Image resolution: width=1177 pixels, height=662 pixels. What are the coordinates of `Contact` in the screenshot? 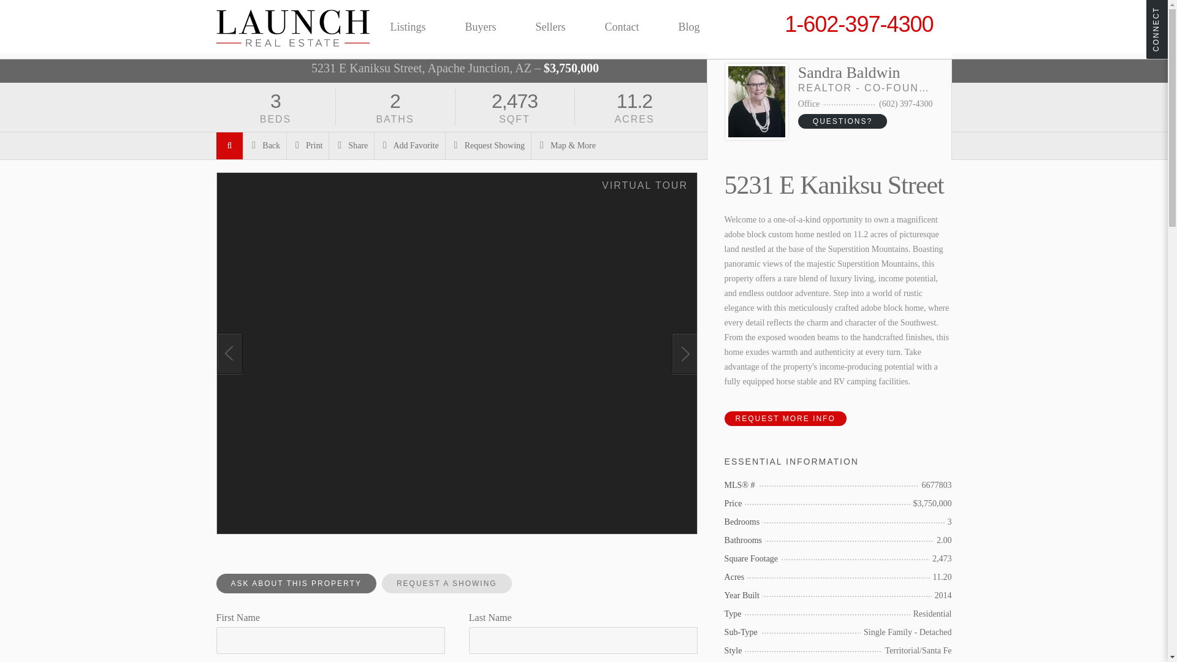 It's located at (622, 26).